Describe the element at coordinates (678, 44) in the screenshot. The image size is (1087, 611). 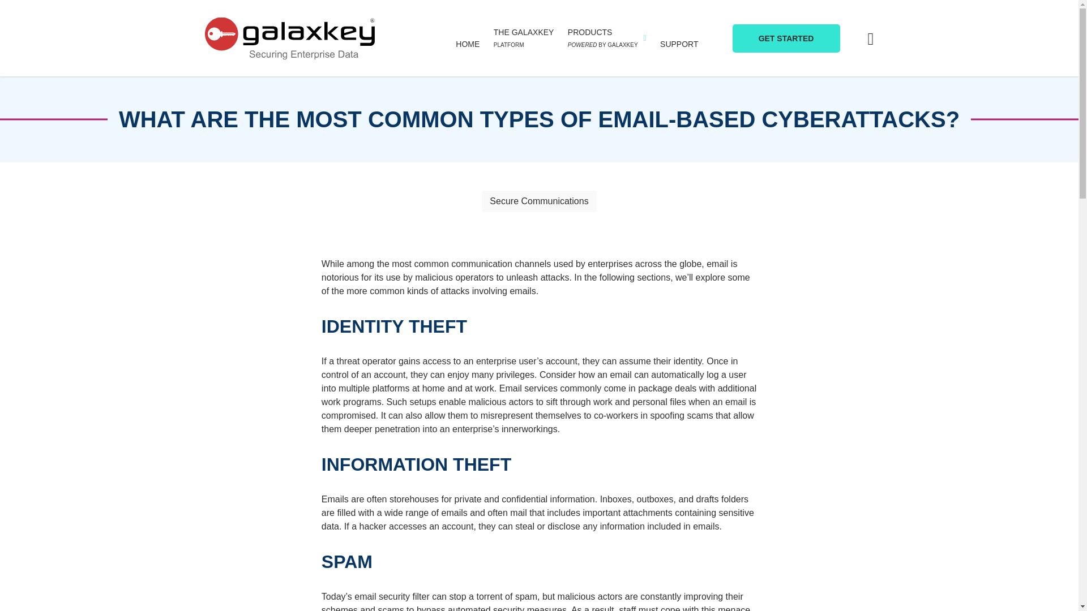
I see `SUPPORT` at that location.